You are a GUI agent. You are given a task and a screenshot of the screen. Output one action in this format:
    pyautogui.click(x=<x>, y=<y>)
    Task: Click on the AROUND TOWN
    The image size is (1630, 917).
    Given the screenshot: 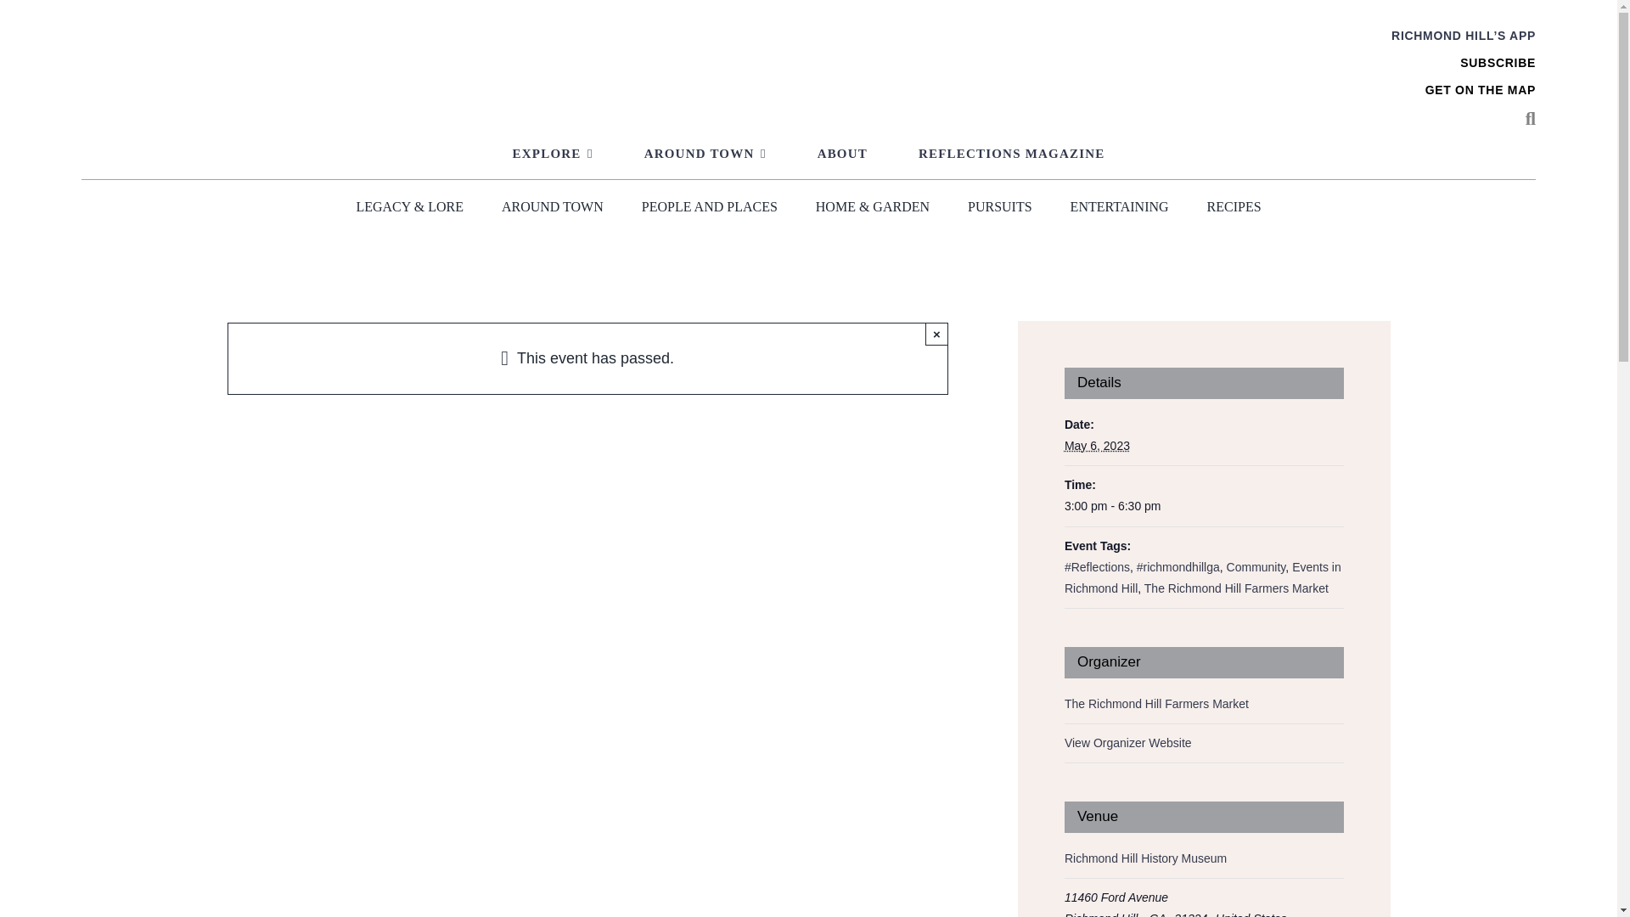 What is the action you would take?
    pyautogui.click(x=705, y=155)
    